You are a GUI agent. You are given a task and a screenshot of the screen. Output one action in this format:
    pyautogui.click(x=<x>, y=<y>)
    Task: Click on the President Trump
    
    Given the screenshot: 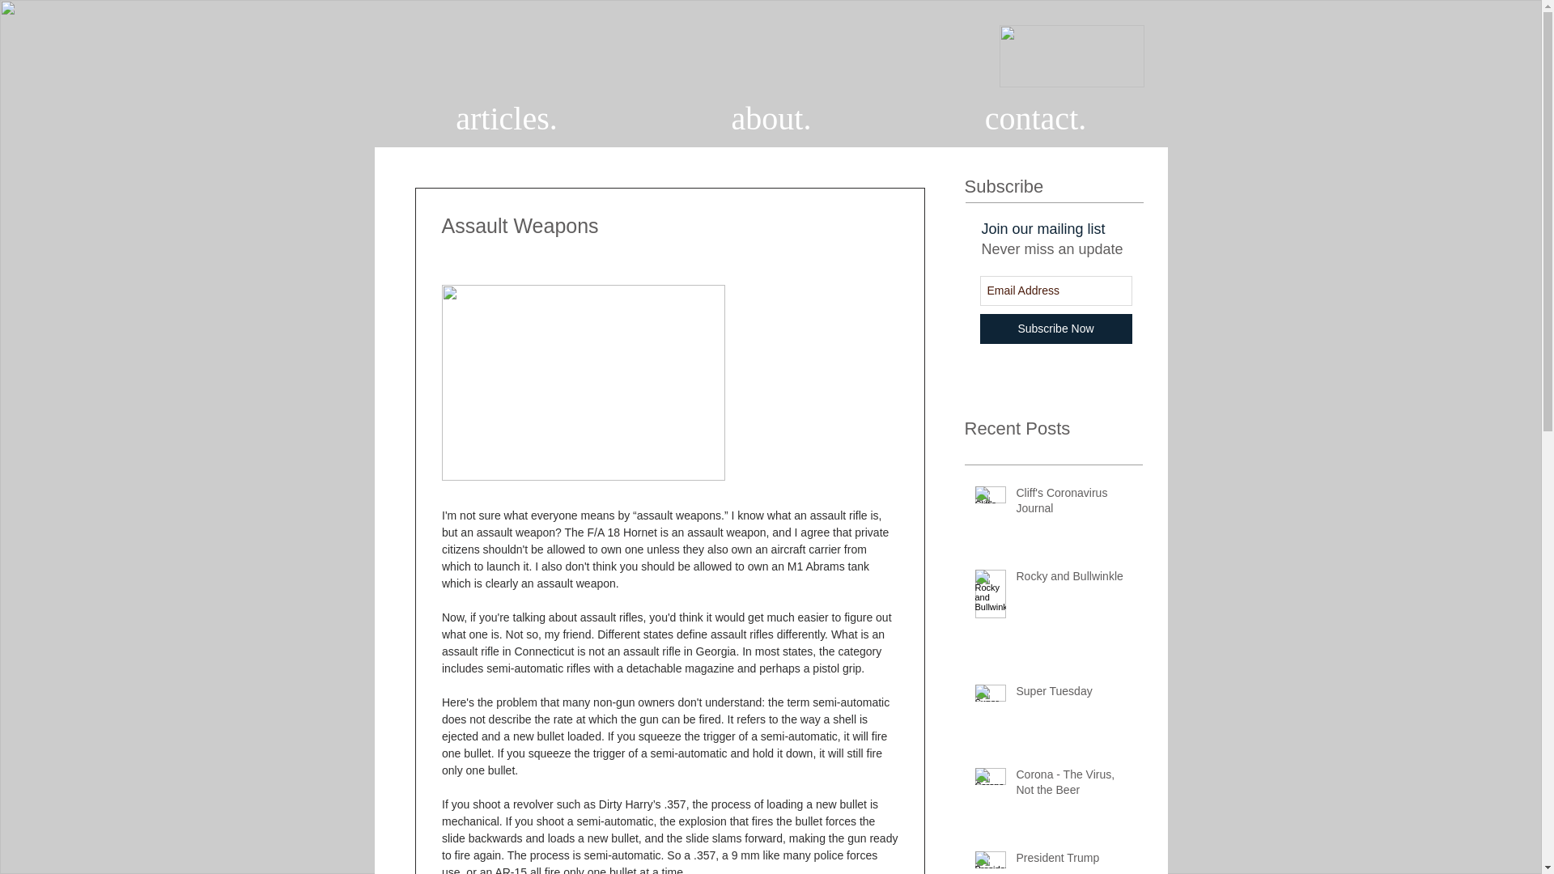 What is the action you would take?
    pyautogui.click(x=1074, y=861)
    